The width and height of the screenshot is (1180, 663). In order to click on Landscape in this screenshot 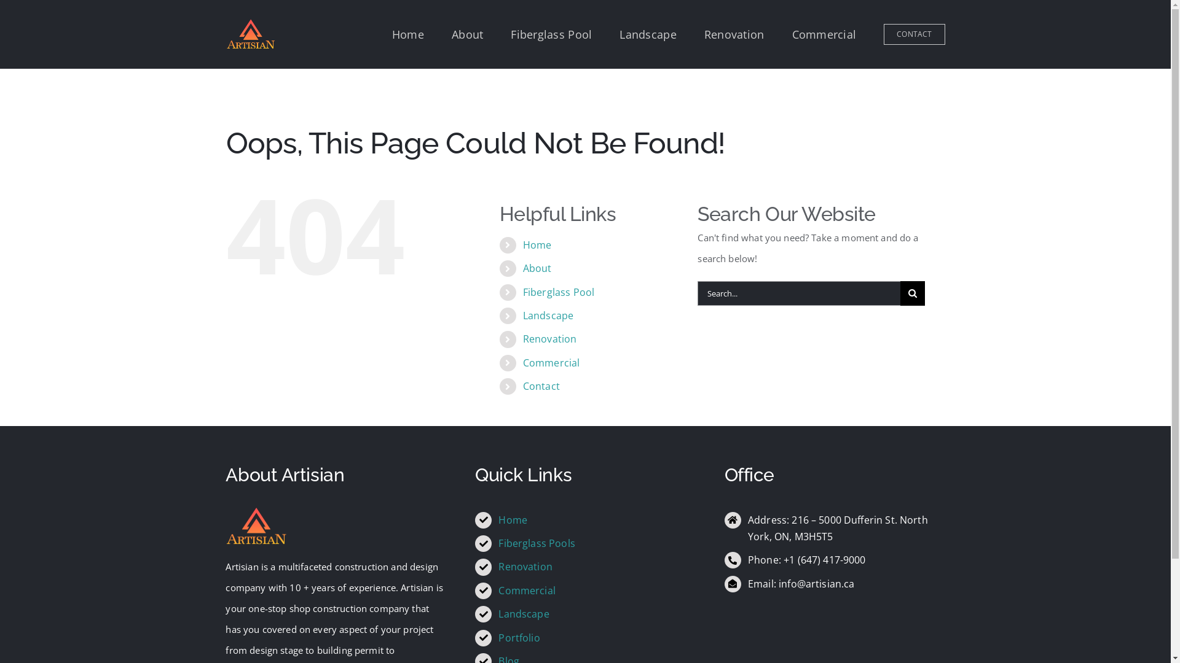, I will do `click(524, 614)`.